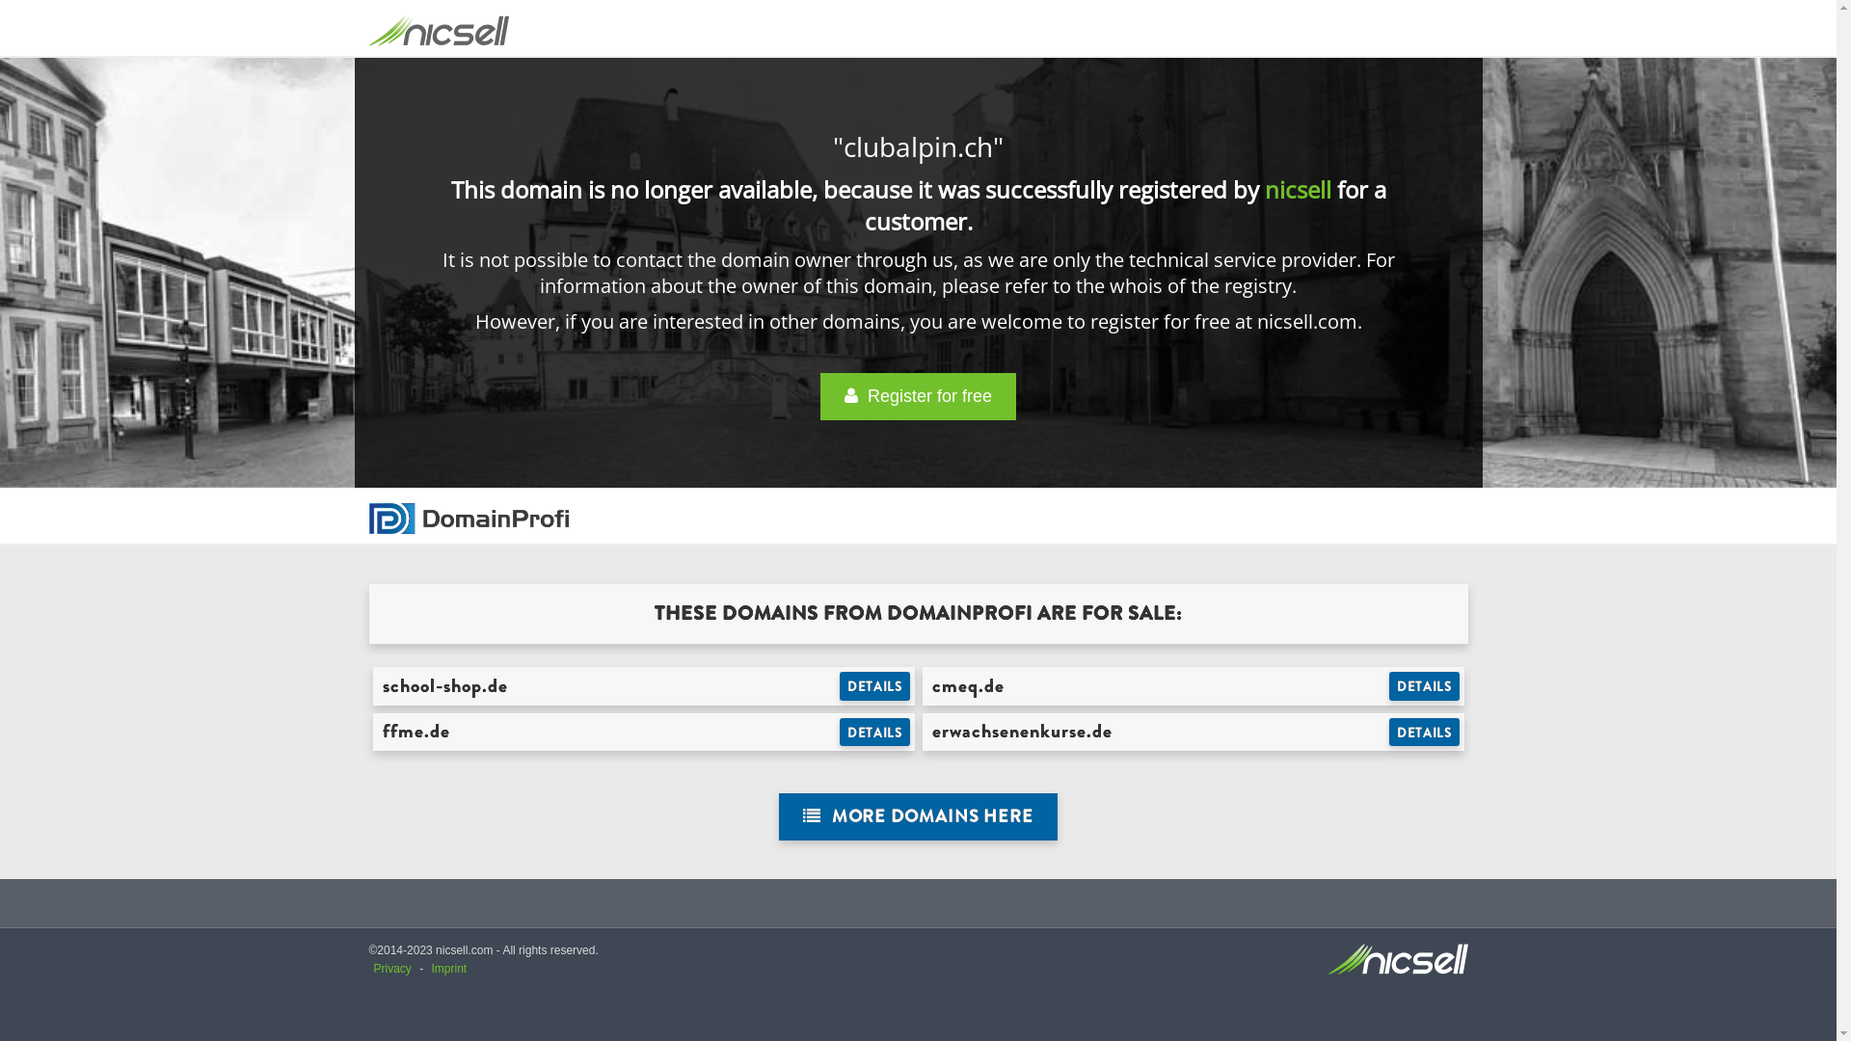 The image size is (1851, 1041). What do you see at coordinates (918, 817) in the screenshot?
I see `  MORE DOMAINS HERE` at bounding box center [918, 817].